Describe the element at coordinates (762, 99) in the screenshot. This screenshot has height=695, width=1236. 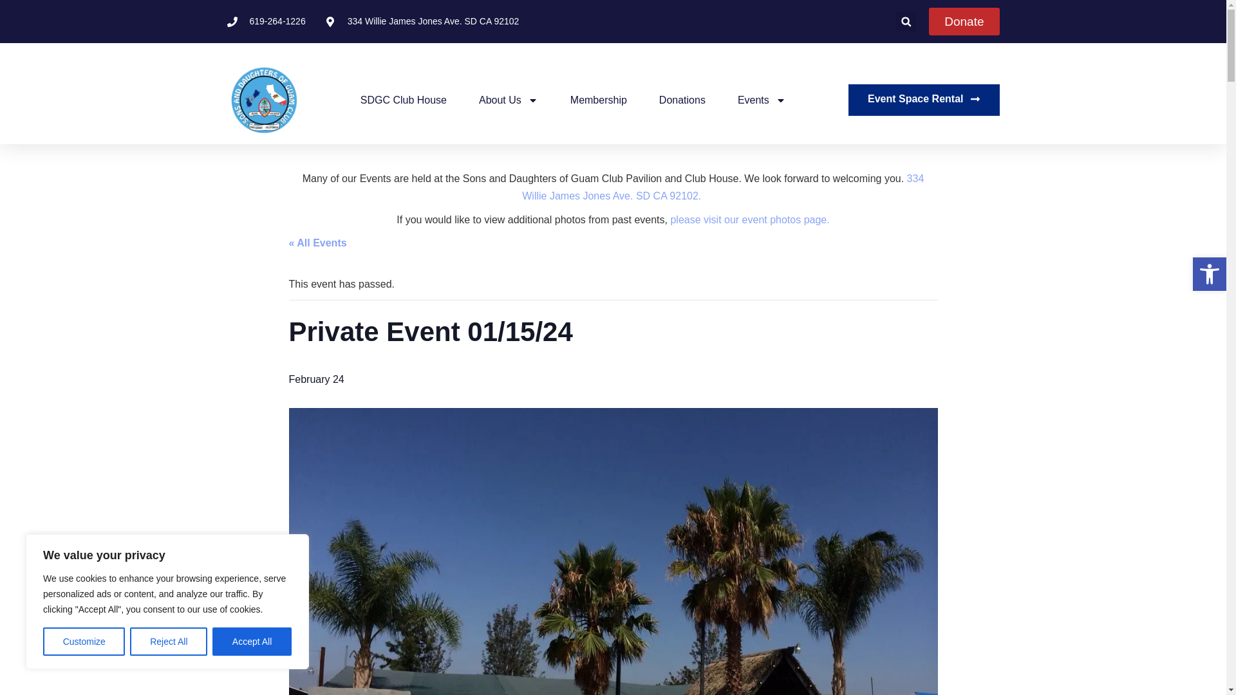
I see `Events` at that location.